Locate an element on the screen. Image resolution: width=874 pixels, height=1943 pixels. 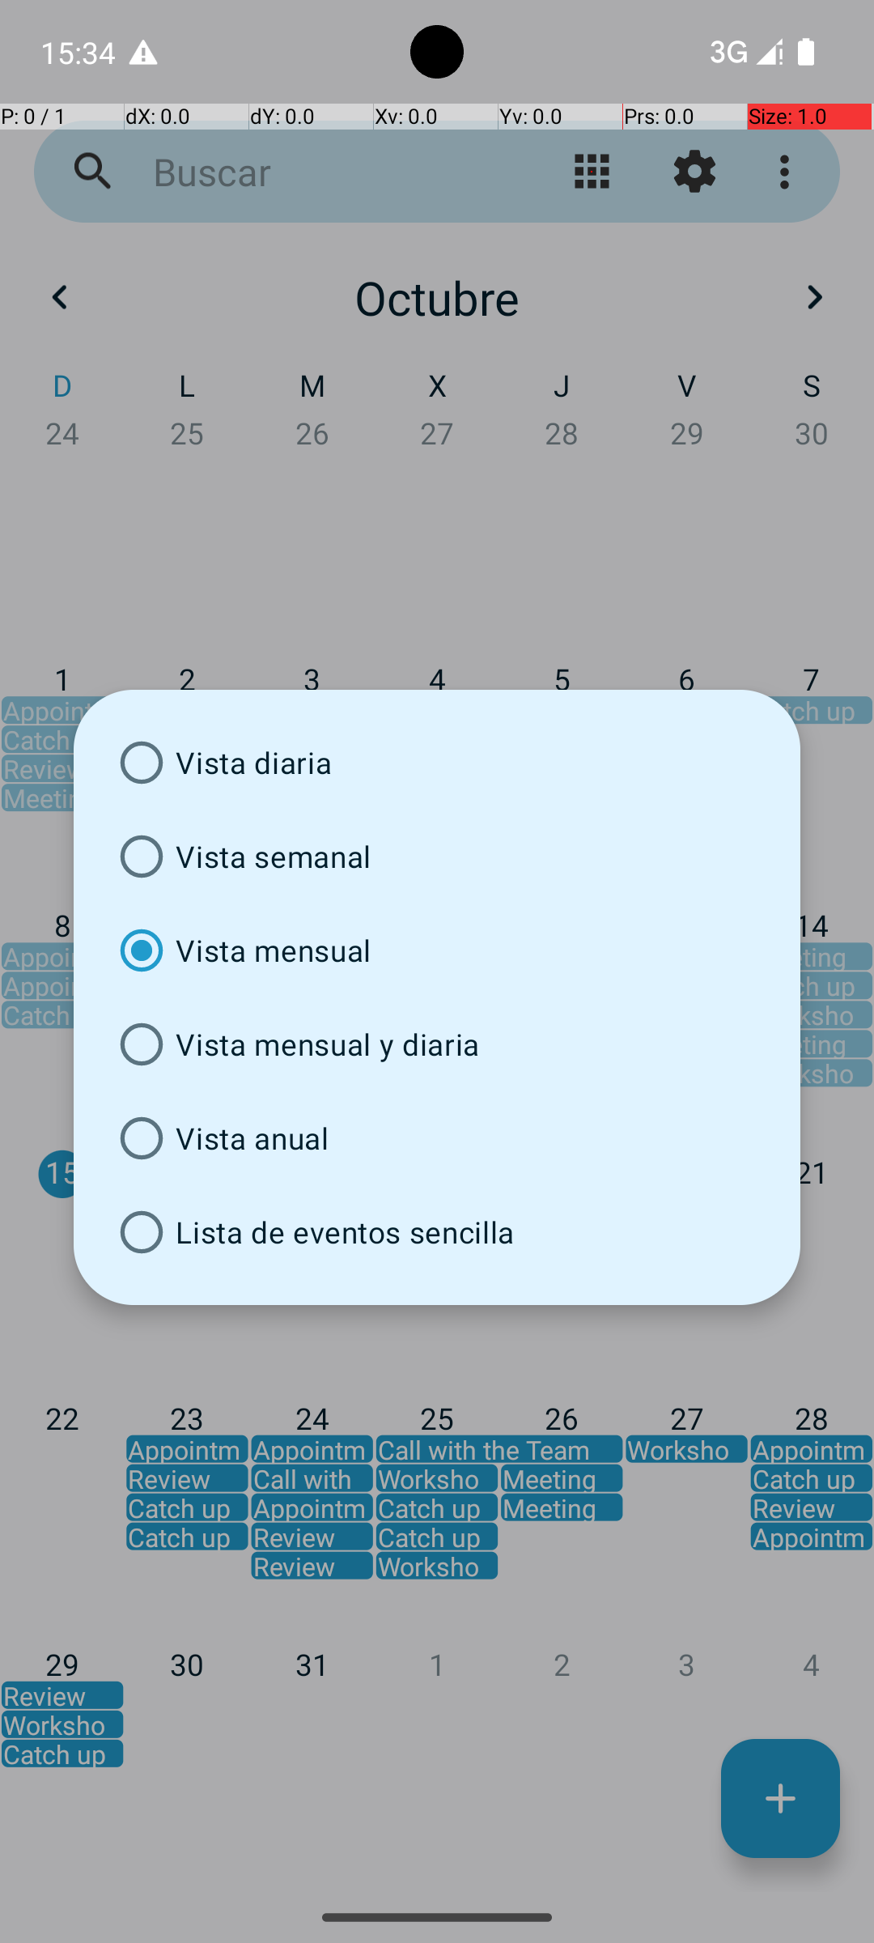
Vista anual is located at coordinates (437, 1138).